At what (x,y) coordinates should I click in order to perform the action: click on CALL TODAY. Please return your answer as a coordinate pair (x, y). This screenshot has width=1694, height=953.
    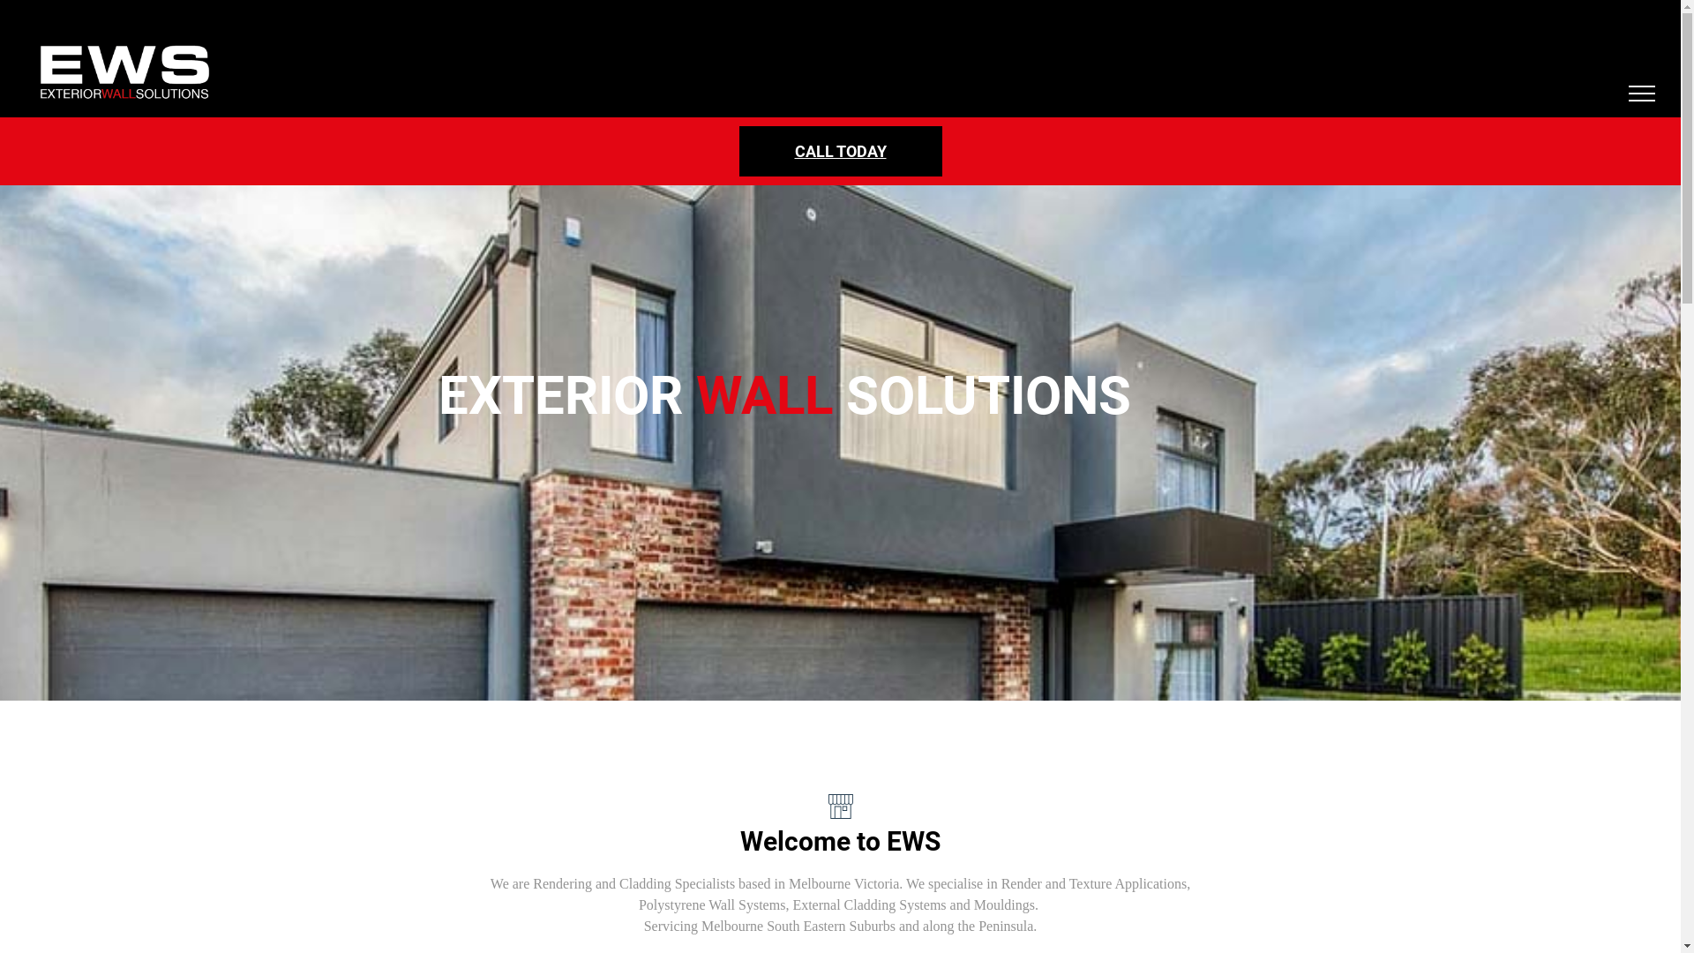
    Looking at the image, I should click on (841, 152).